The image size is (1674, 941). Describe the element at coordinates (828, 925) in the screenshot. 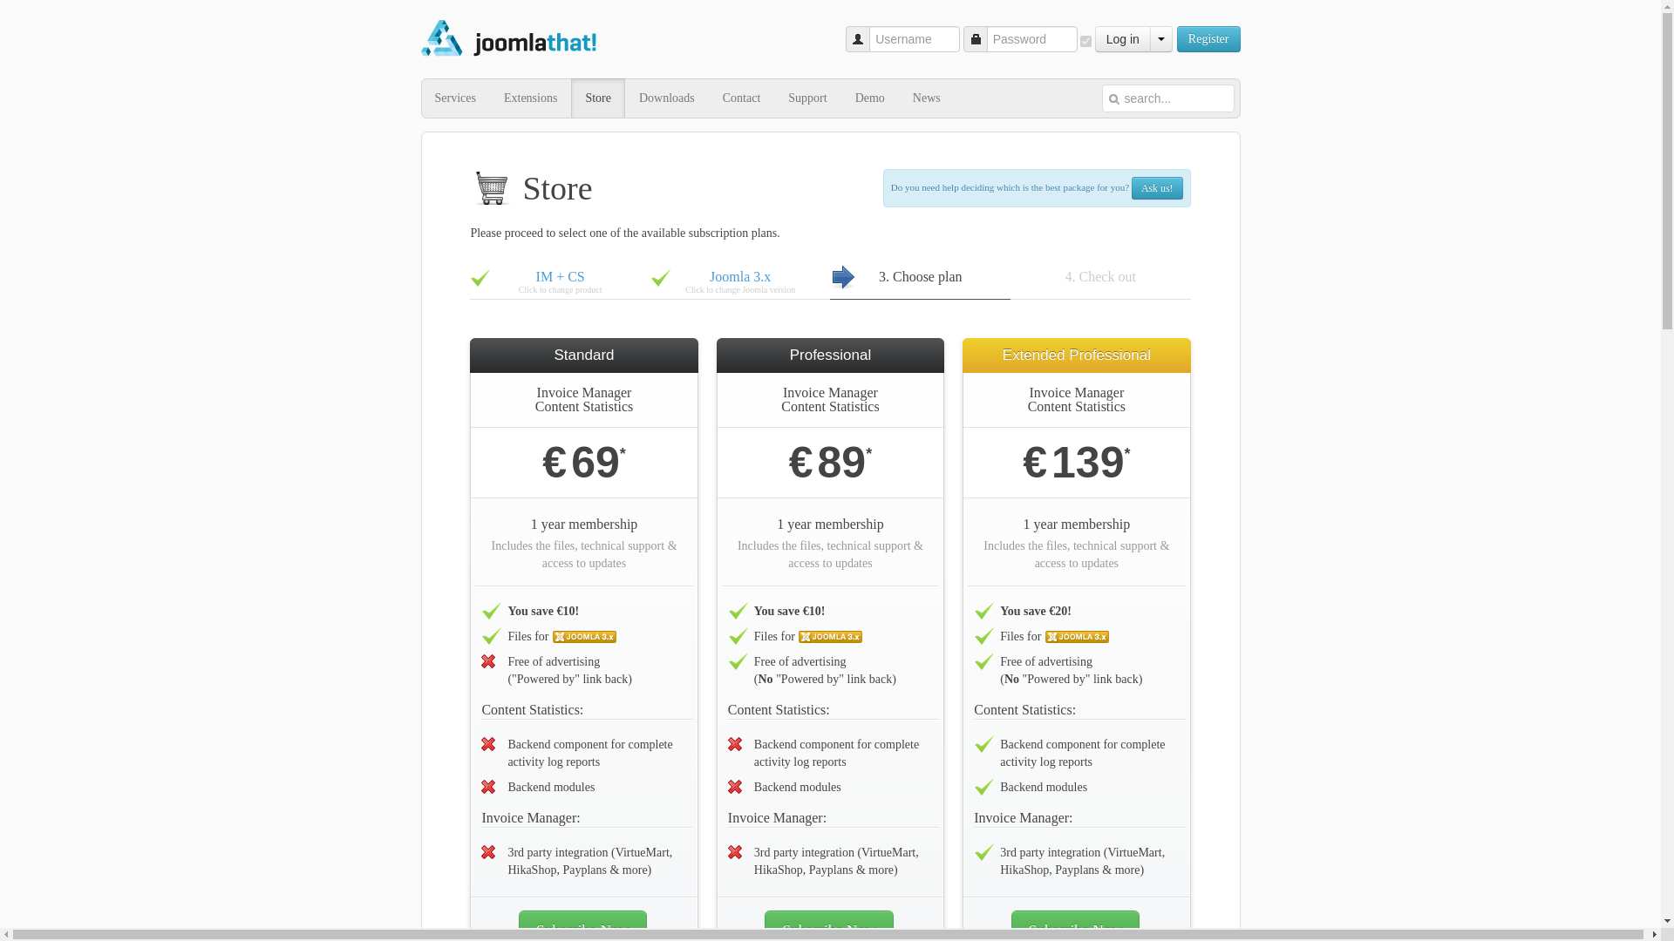

I see `Support` at that location.